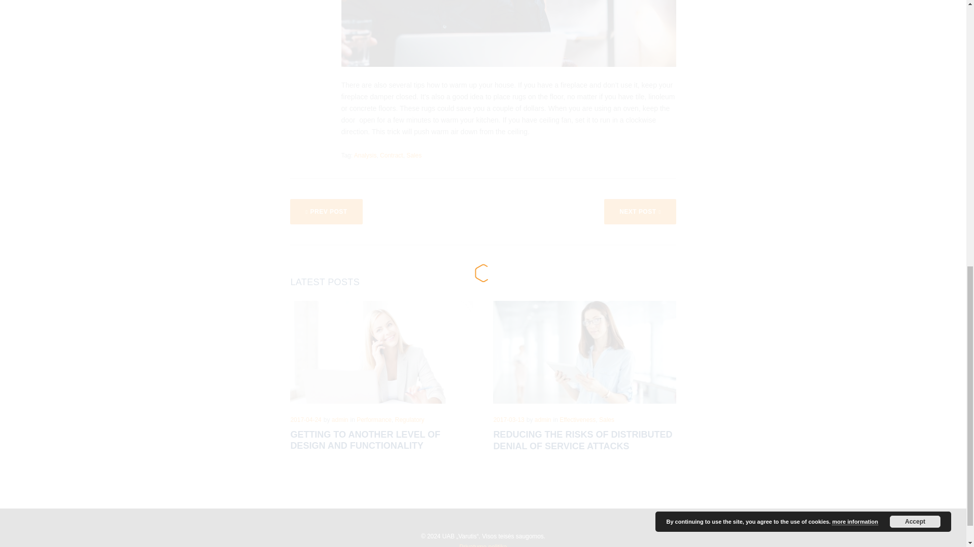  Describe the element at coordinates (410, 419) in the screenshot. I see `Regulatory` at that location.